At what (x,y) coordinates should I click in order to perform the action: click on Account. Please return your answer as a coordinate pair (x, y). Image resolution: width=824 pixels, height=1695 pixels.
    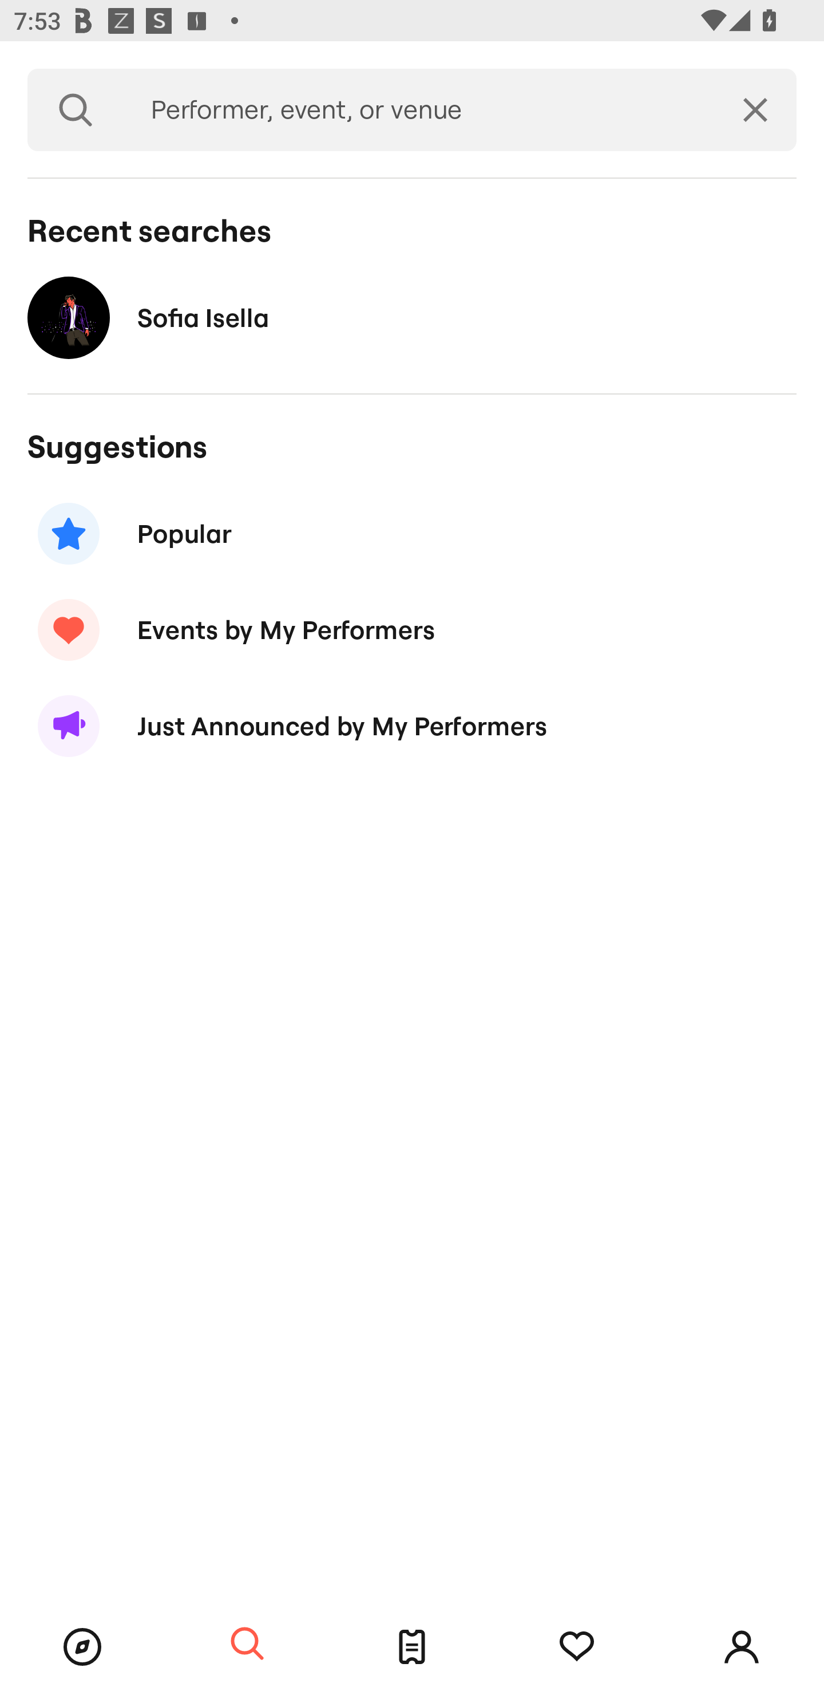
    Looking at the image, I should click on (742, 1647).